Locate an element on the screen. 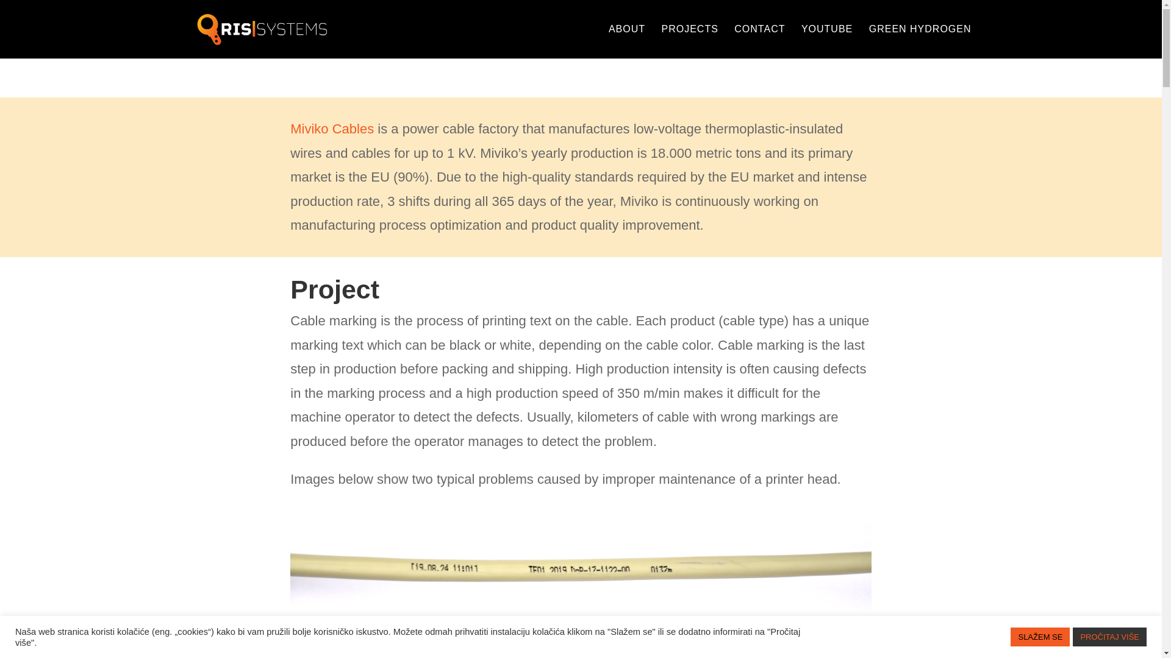 The width and height of the screenshot is (1171, 658). CONTACT is located at coordinates (759, 41).